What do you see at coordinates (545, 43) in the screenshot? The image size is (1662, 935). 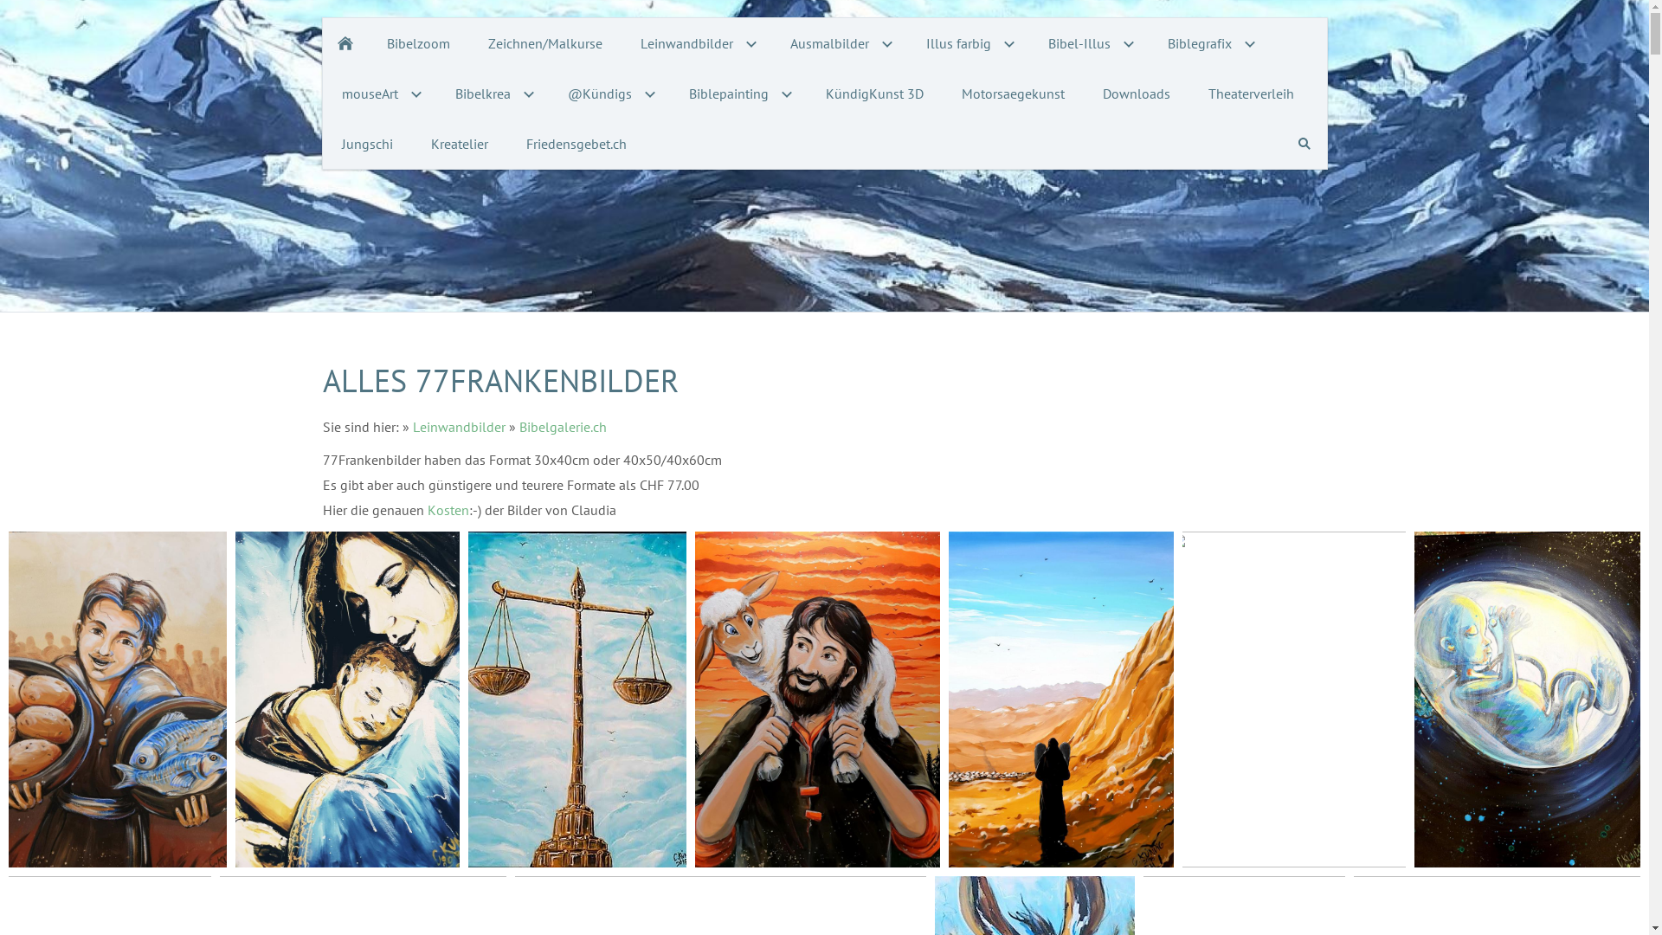 I see `Zeichnen/Malkurse` at bounding box center [545, 43].